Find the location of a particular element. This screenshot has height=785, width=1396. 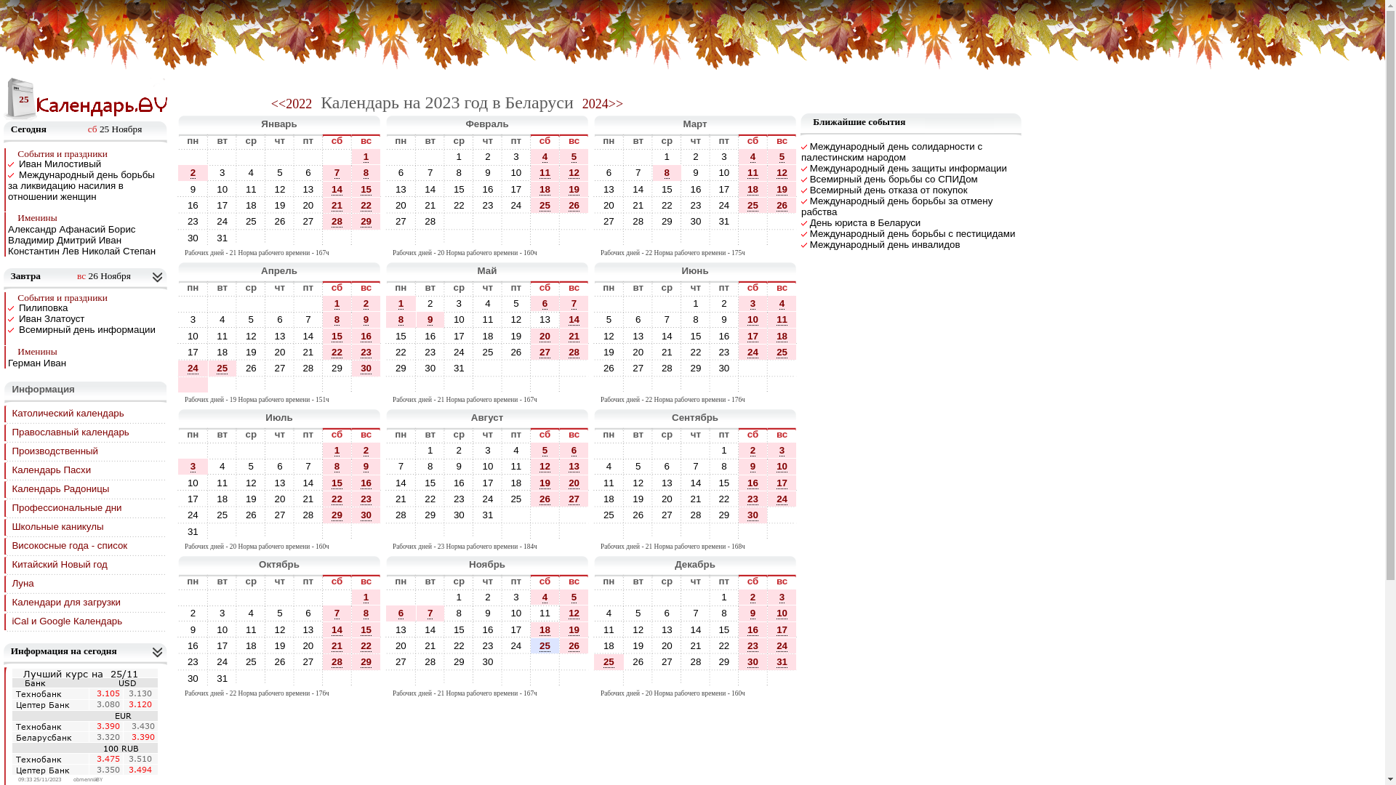

24 is located at coordinates (723, 205).